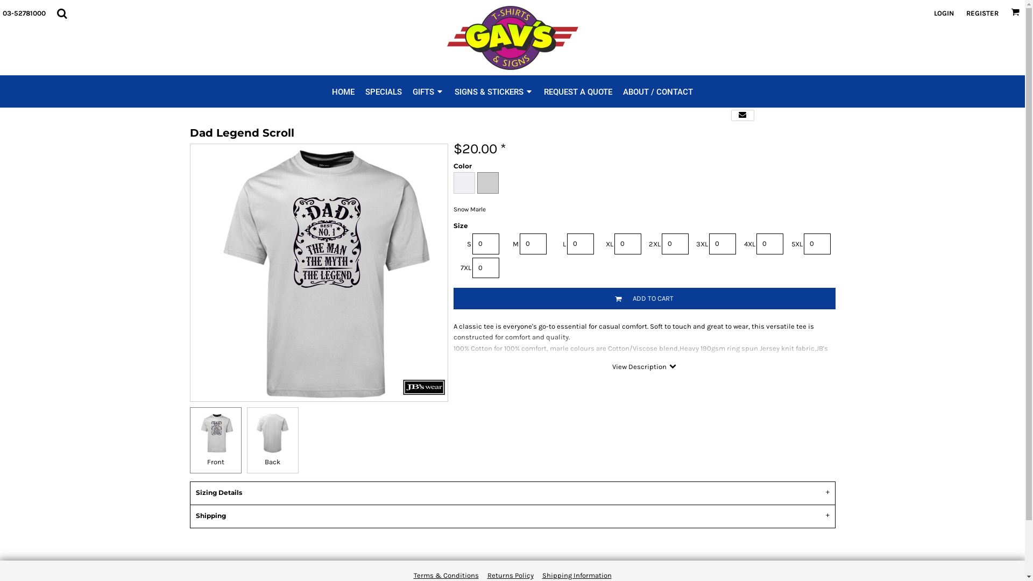 This screenshot has width=1033, height=581. Describe the element at coordinates (272, 441) in the screenshot. I see `Back` at that location.